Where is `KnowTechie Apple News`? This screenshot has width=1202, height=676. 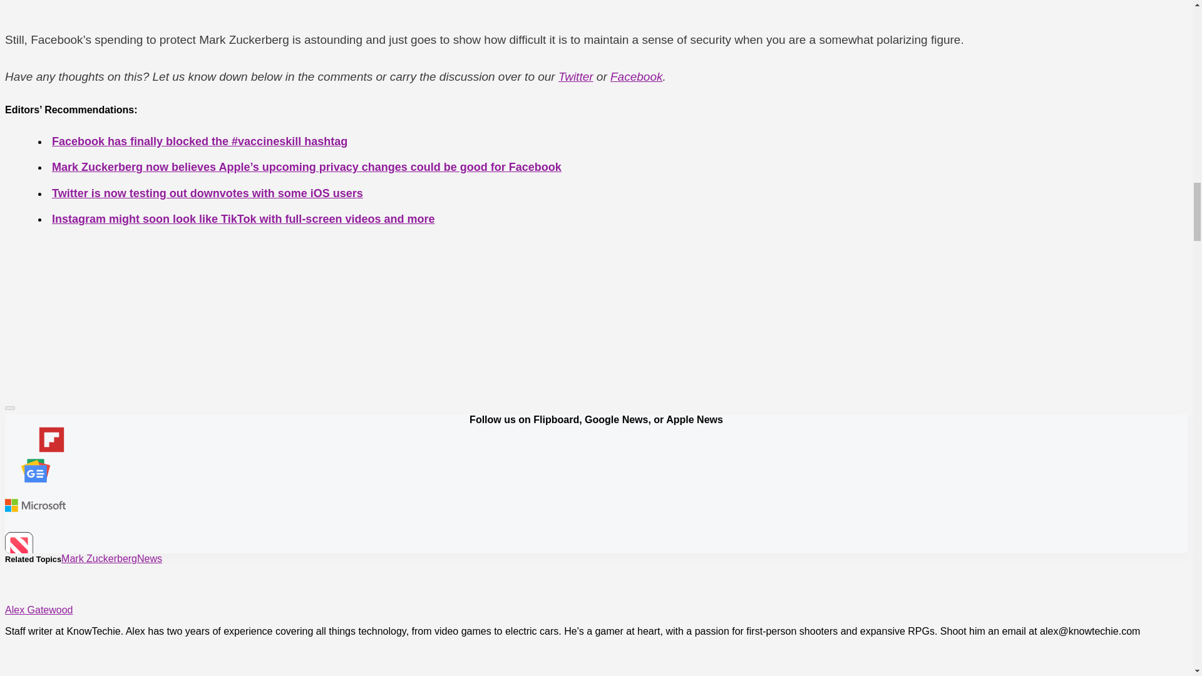
KnowTechie Apple News is located at coordinates (35, 547).